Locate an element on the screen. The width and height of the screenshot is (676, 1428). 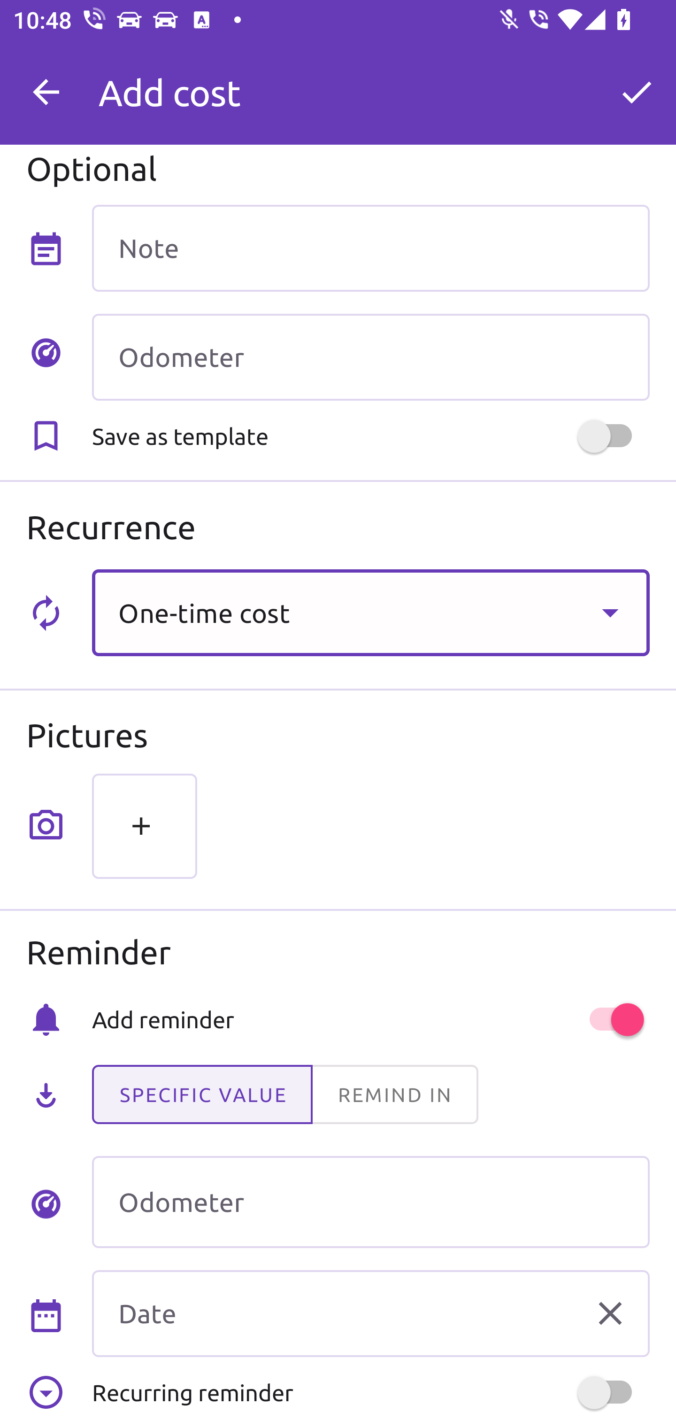
One-time cost is located at coordinates (370, 613).